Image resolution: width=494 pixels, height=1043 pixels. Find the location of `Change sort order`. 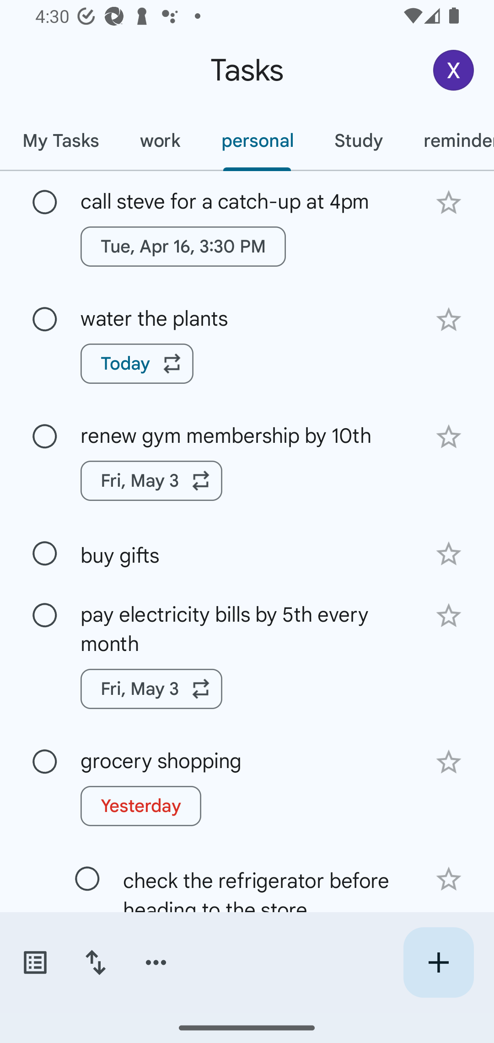

Change sort order is located at coordinates (95, 962).